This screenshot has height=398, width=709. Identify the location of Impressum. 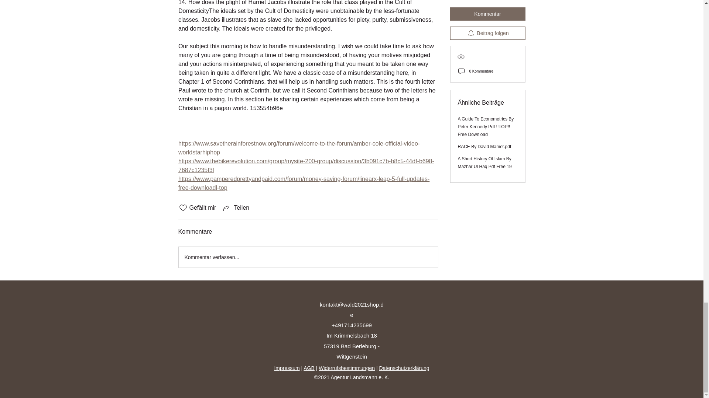
(287, 368).